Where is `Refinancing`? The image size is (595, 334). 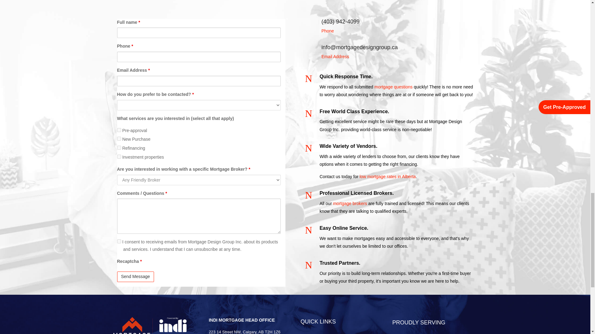 Refinancing is located at coordinates (119, 147).